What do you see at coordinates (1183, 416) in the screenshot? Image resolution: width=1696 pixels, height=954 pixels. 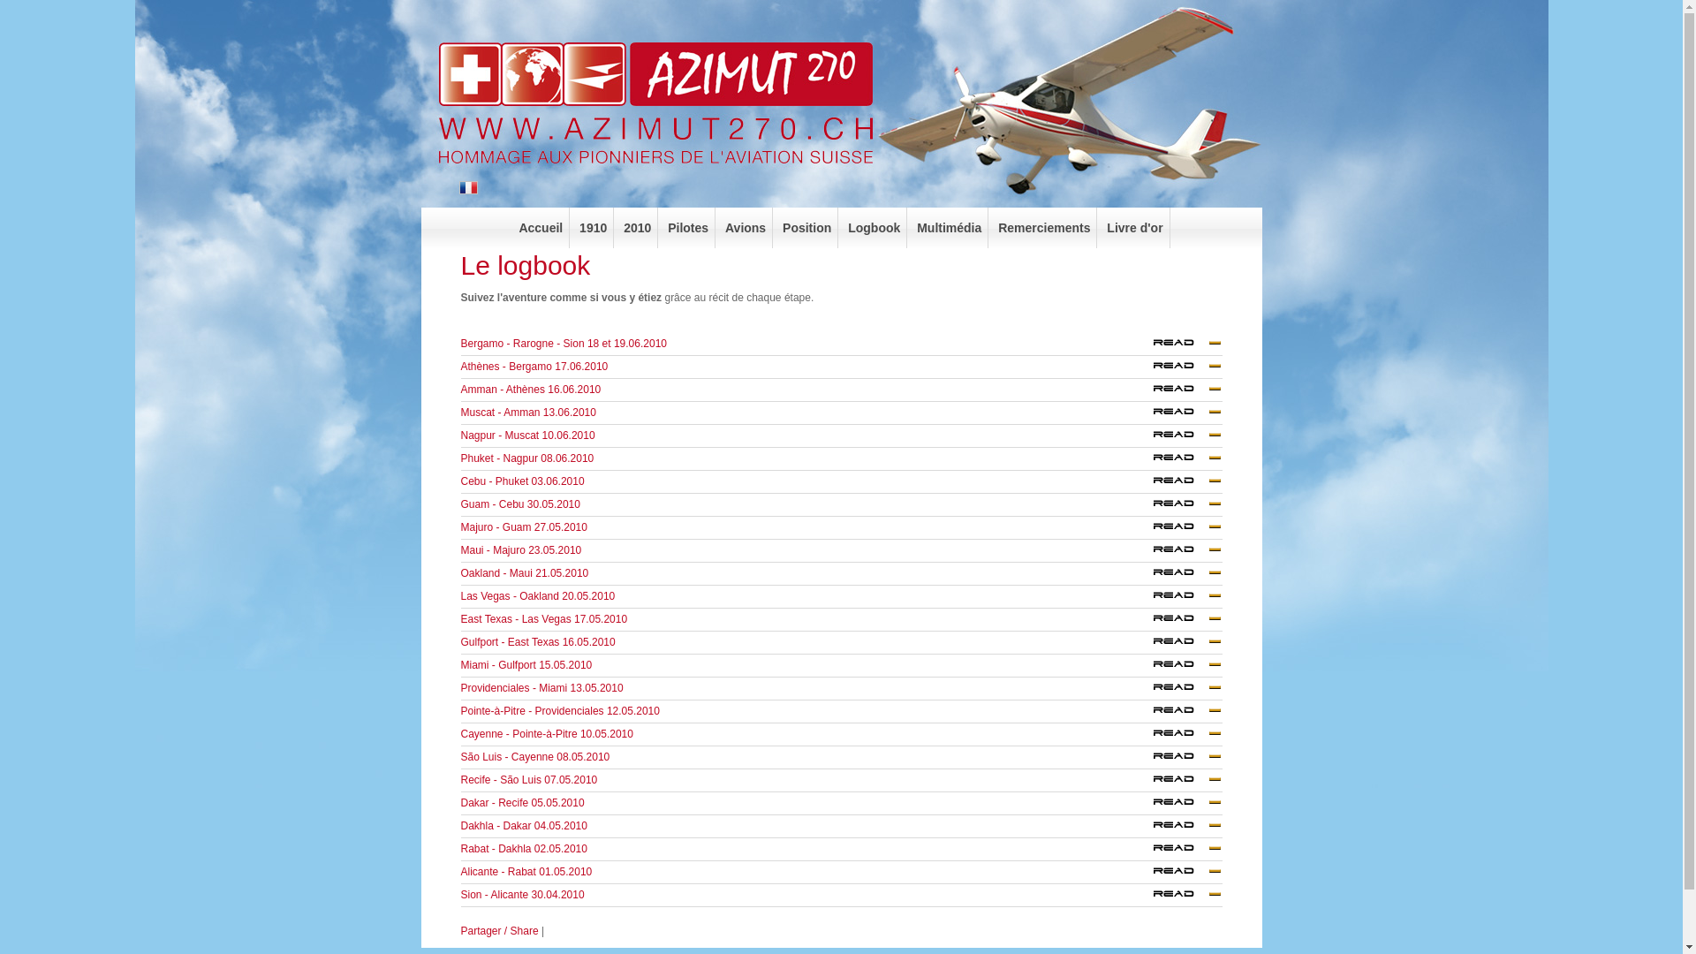 I see `Muscat - Amman 13.06.2010` at bounding box center [1183, 416].